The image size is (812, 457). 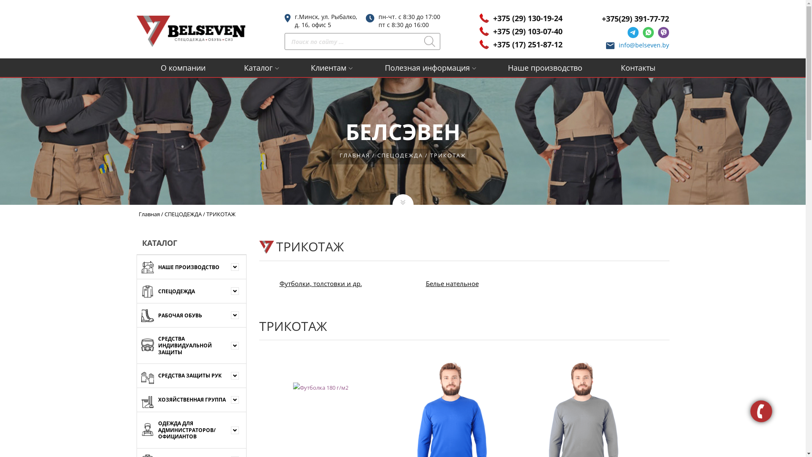 I want to click on info@belseven.by, so click(x=644, y=45).